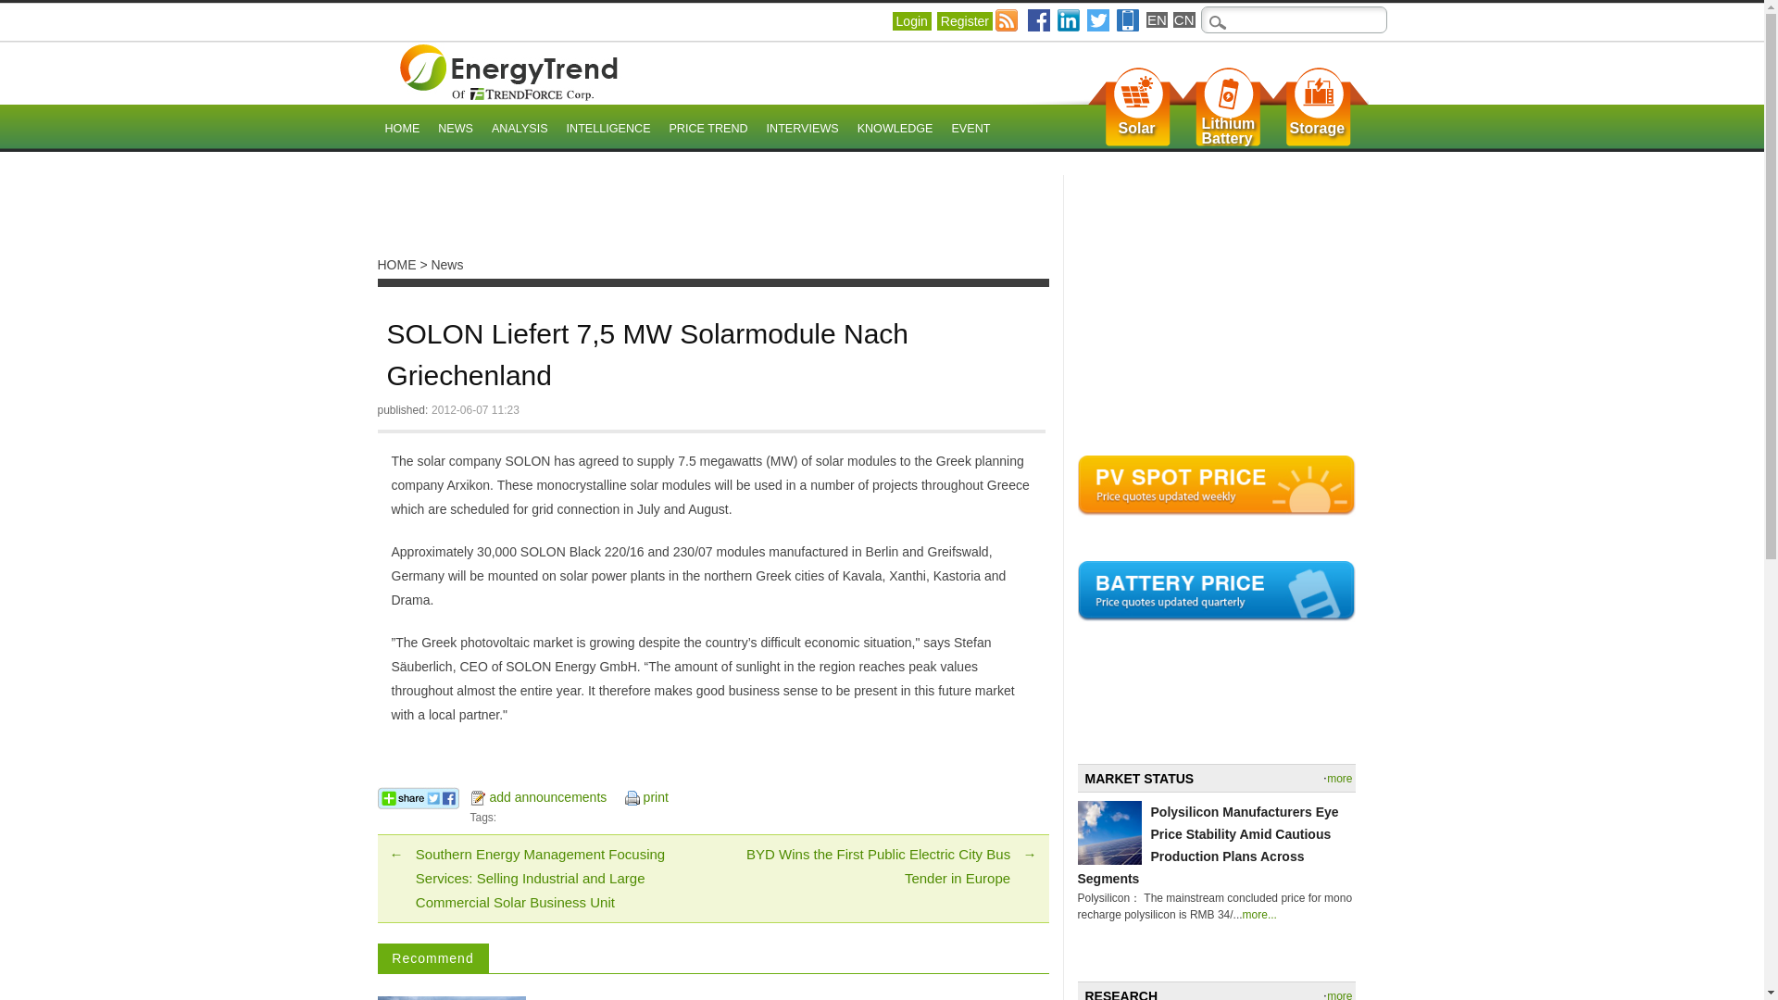 The width and height of the screenshot is (1778, 1000). Describe the element at coordinates (1137, 128) in the screenshot. I see `PRICE TREND` at that location.